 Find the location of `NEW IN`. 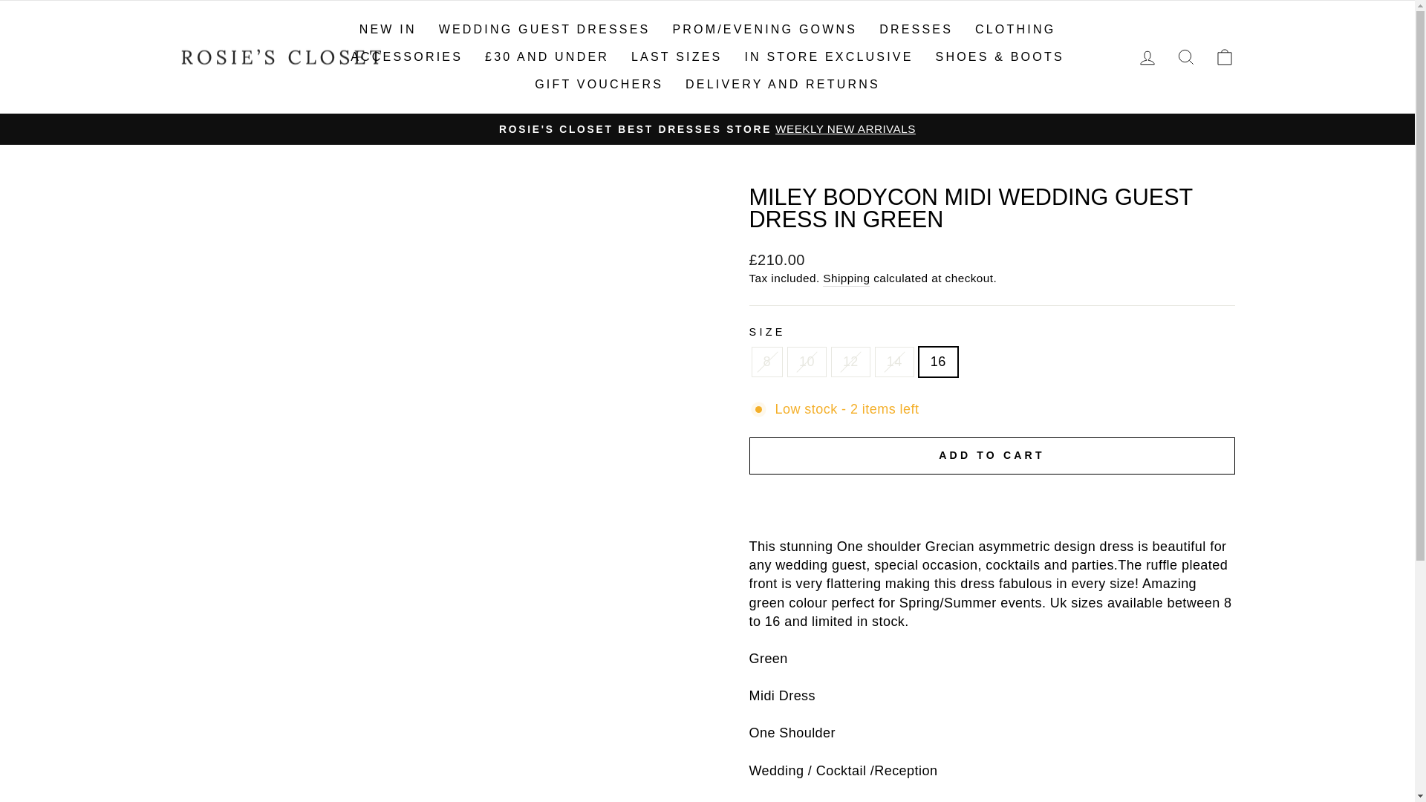

NEW IN is located at coordinates (388, 29).